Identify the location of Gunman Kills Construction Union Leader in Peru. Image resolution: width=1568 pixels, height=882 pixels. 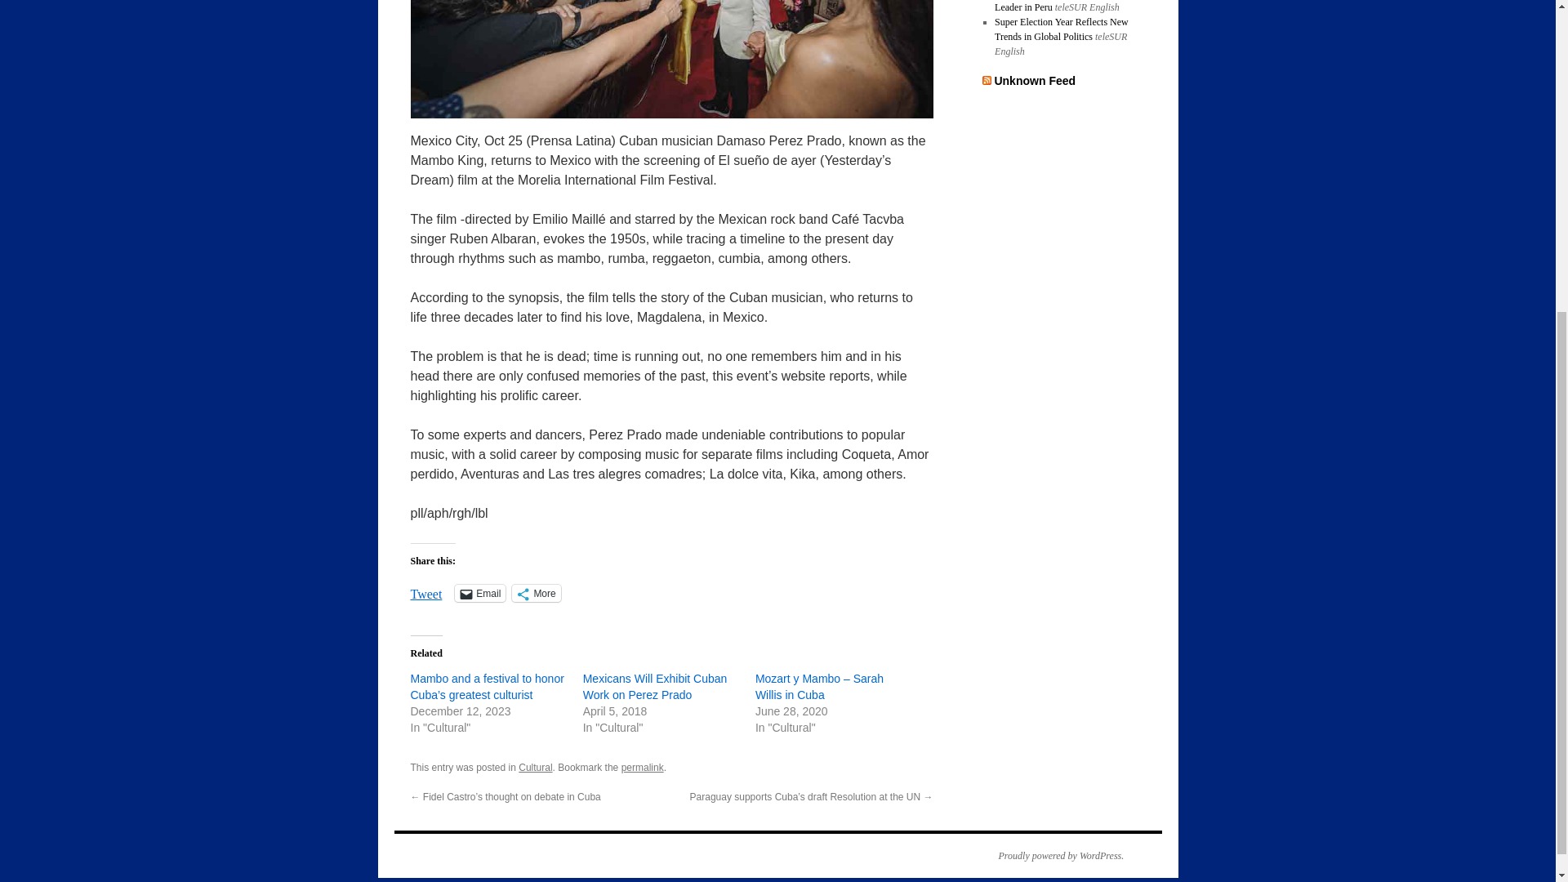
(1062, 7).